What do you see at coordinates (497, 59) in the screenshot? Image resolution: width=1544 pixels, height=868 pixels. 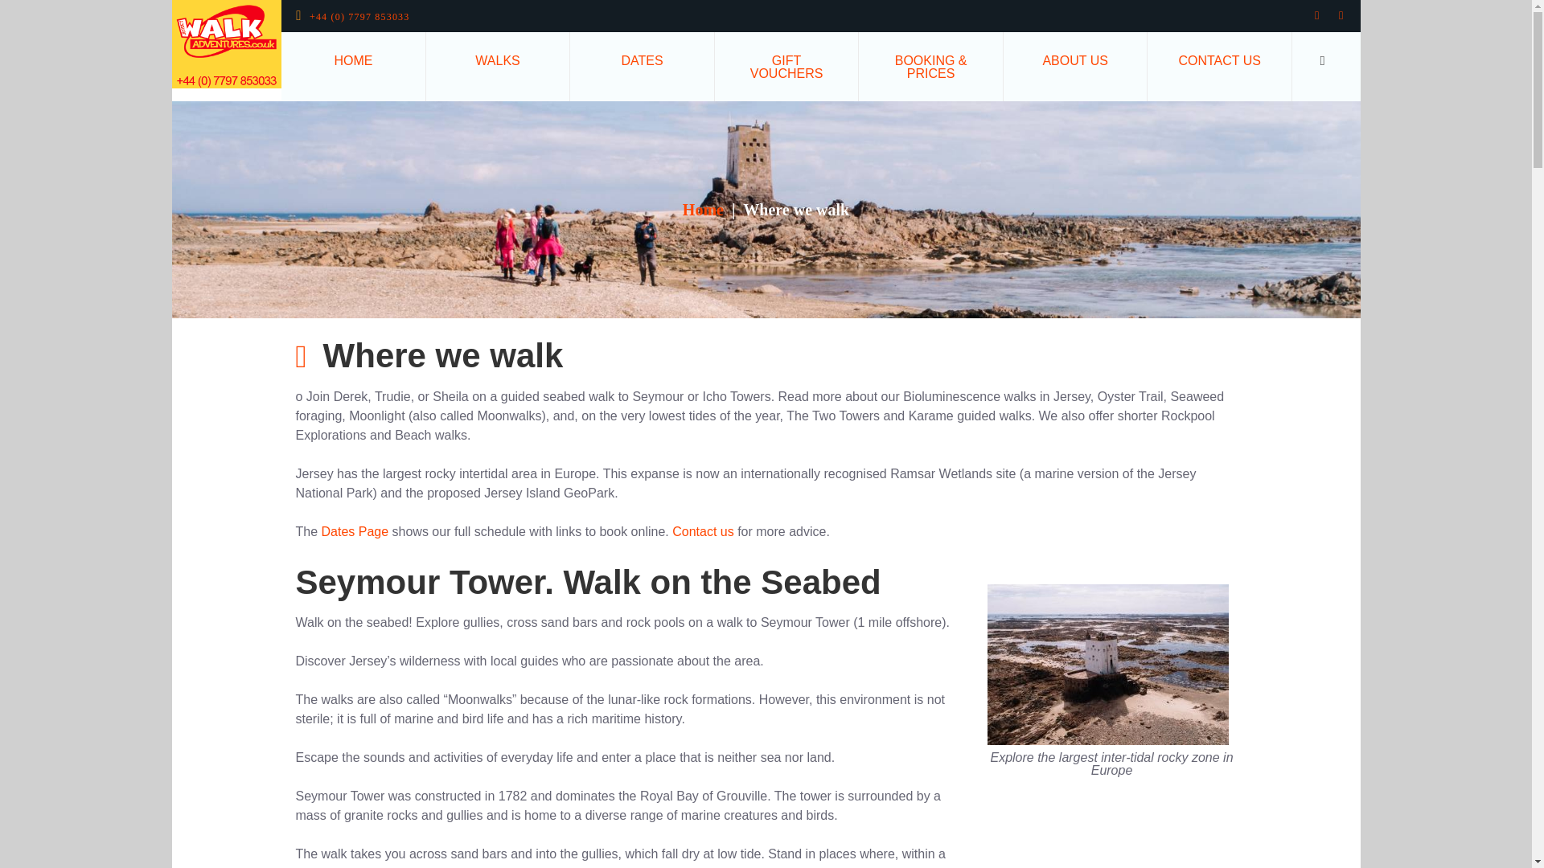 I see `WALKS` at bounding box center [497, 59].